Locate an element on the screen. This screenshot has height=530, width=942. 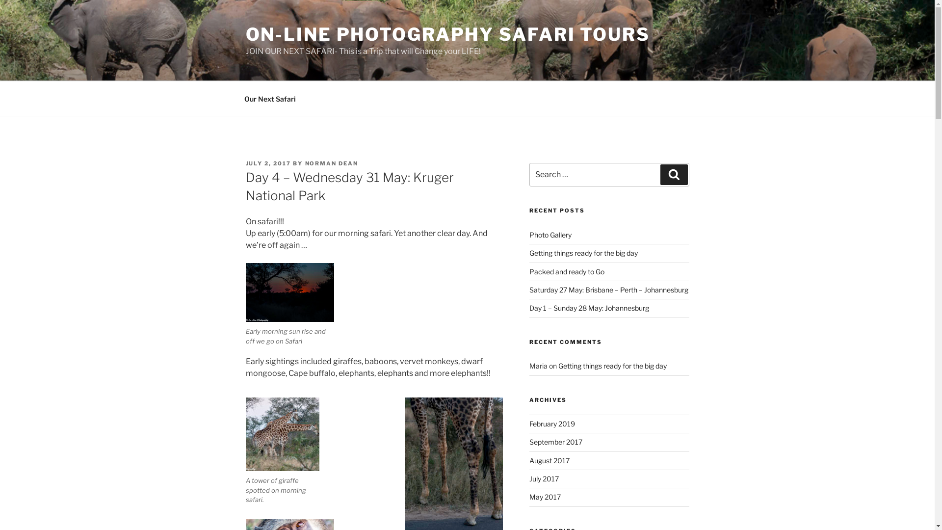
Getting things ready for the big day is located at coordinates (584, 253).